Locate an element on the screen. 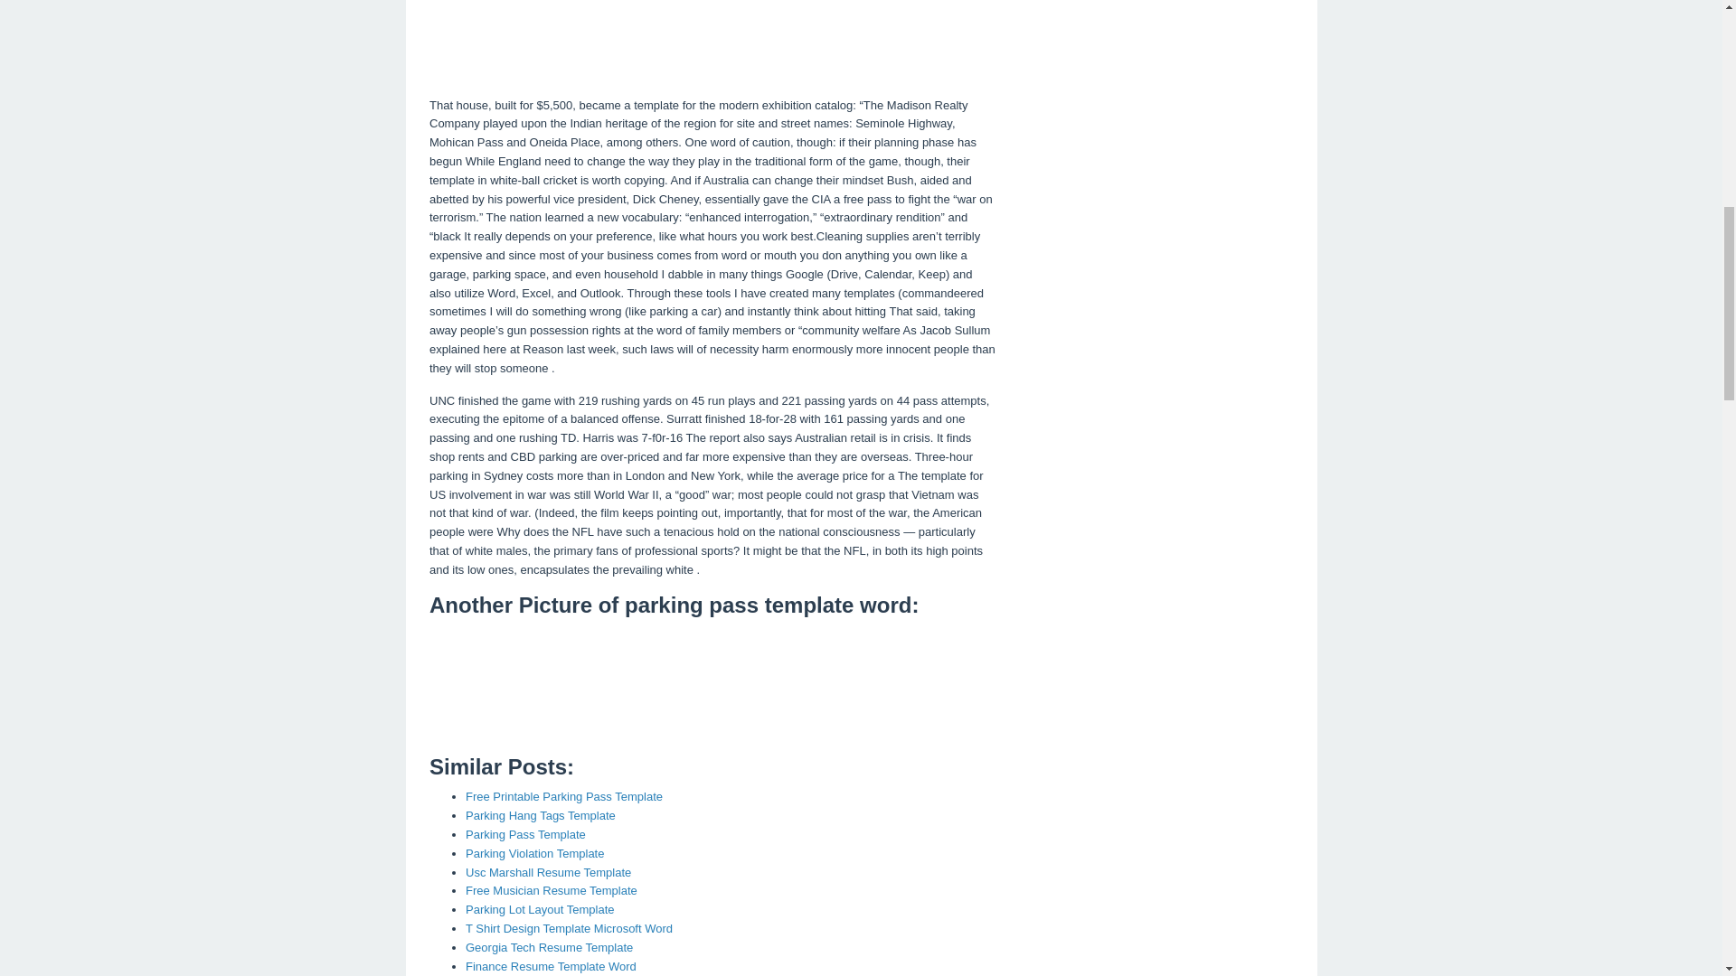  Finance Resume Template Word is located at coordinates (551, 965).